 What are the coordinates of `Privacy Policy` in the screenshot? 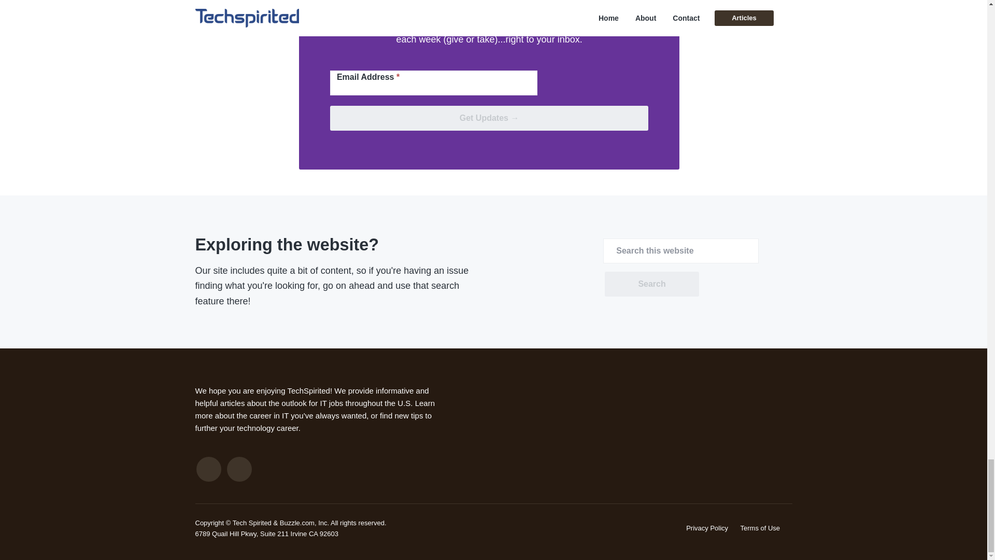 It's located at (707, 528).